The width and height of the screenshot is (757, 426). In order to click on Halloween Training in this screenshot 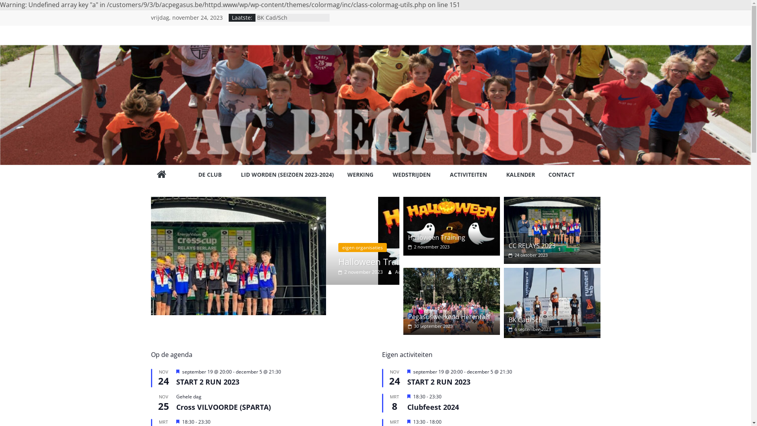, I will do `click(437, 237)`.